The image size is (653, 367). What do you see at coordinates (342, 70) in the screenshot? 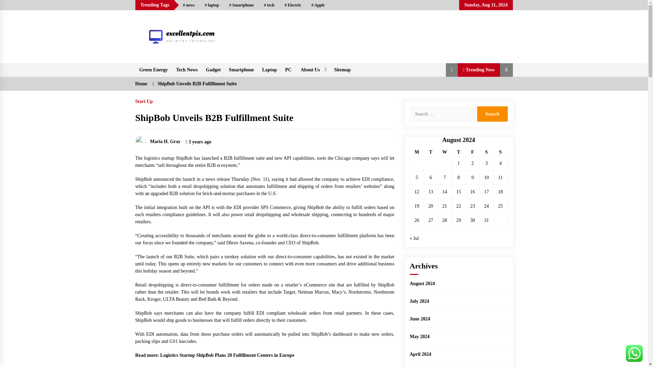
I see `Sitemap` at bounding box center [342, 70].